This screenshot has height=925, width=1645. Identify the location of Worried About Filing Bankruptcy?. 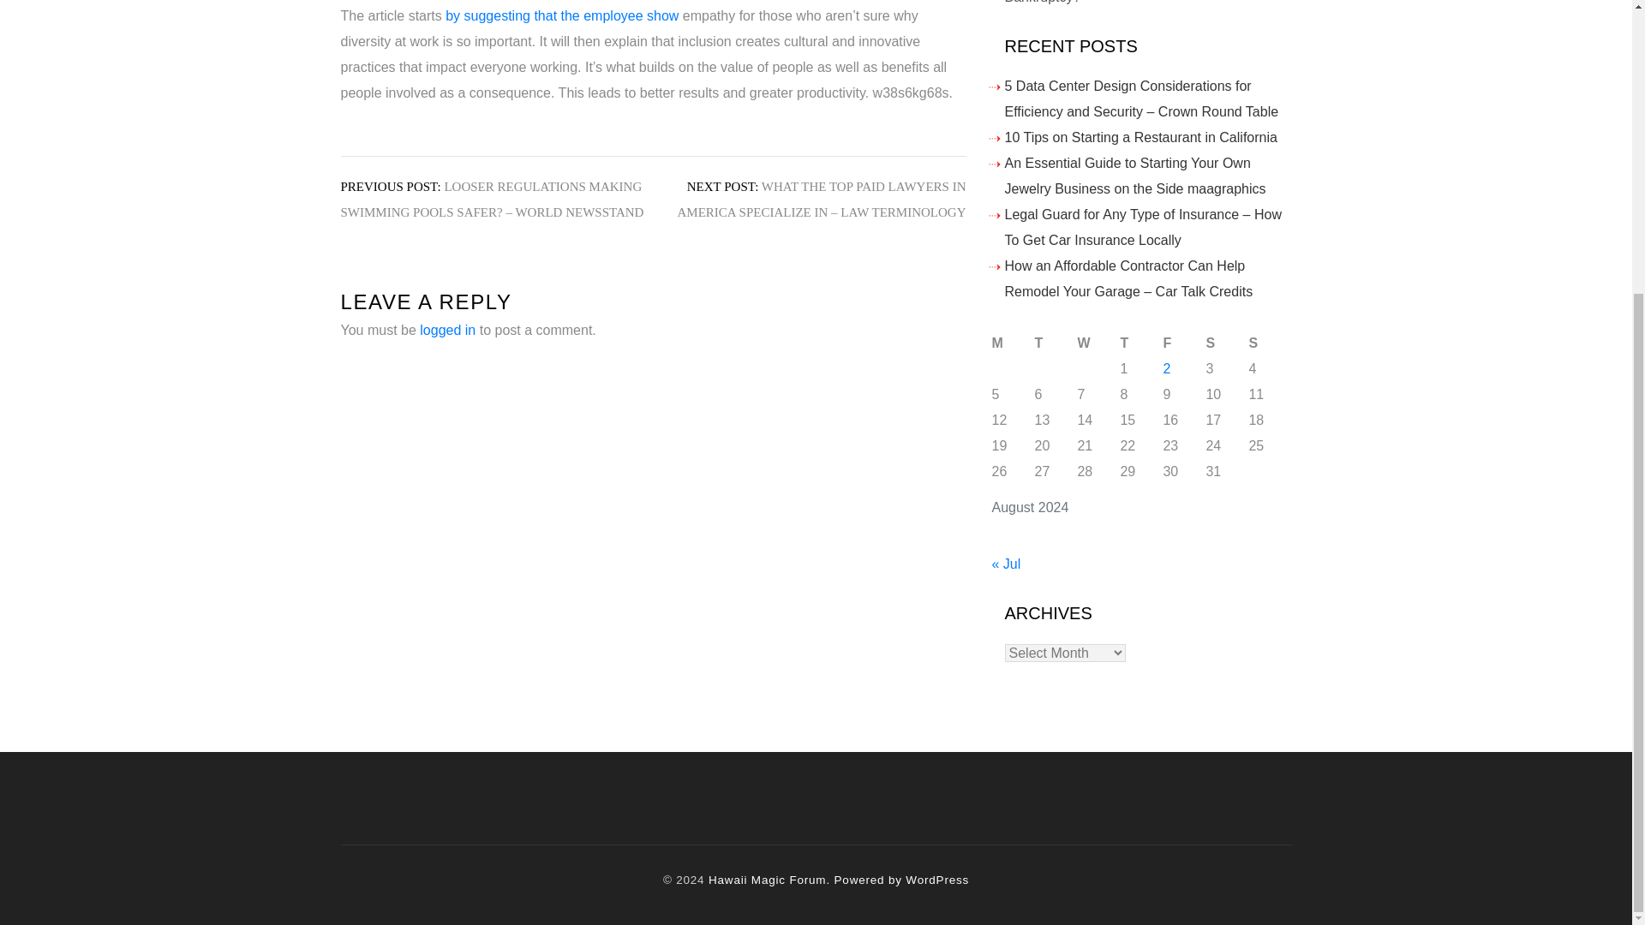
(1116, 2).